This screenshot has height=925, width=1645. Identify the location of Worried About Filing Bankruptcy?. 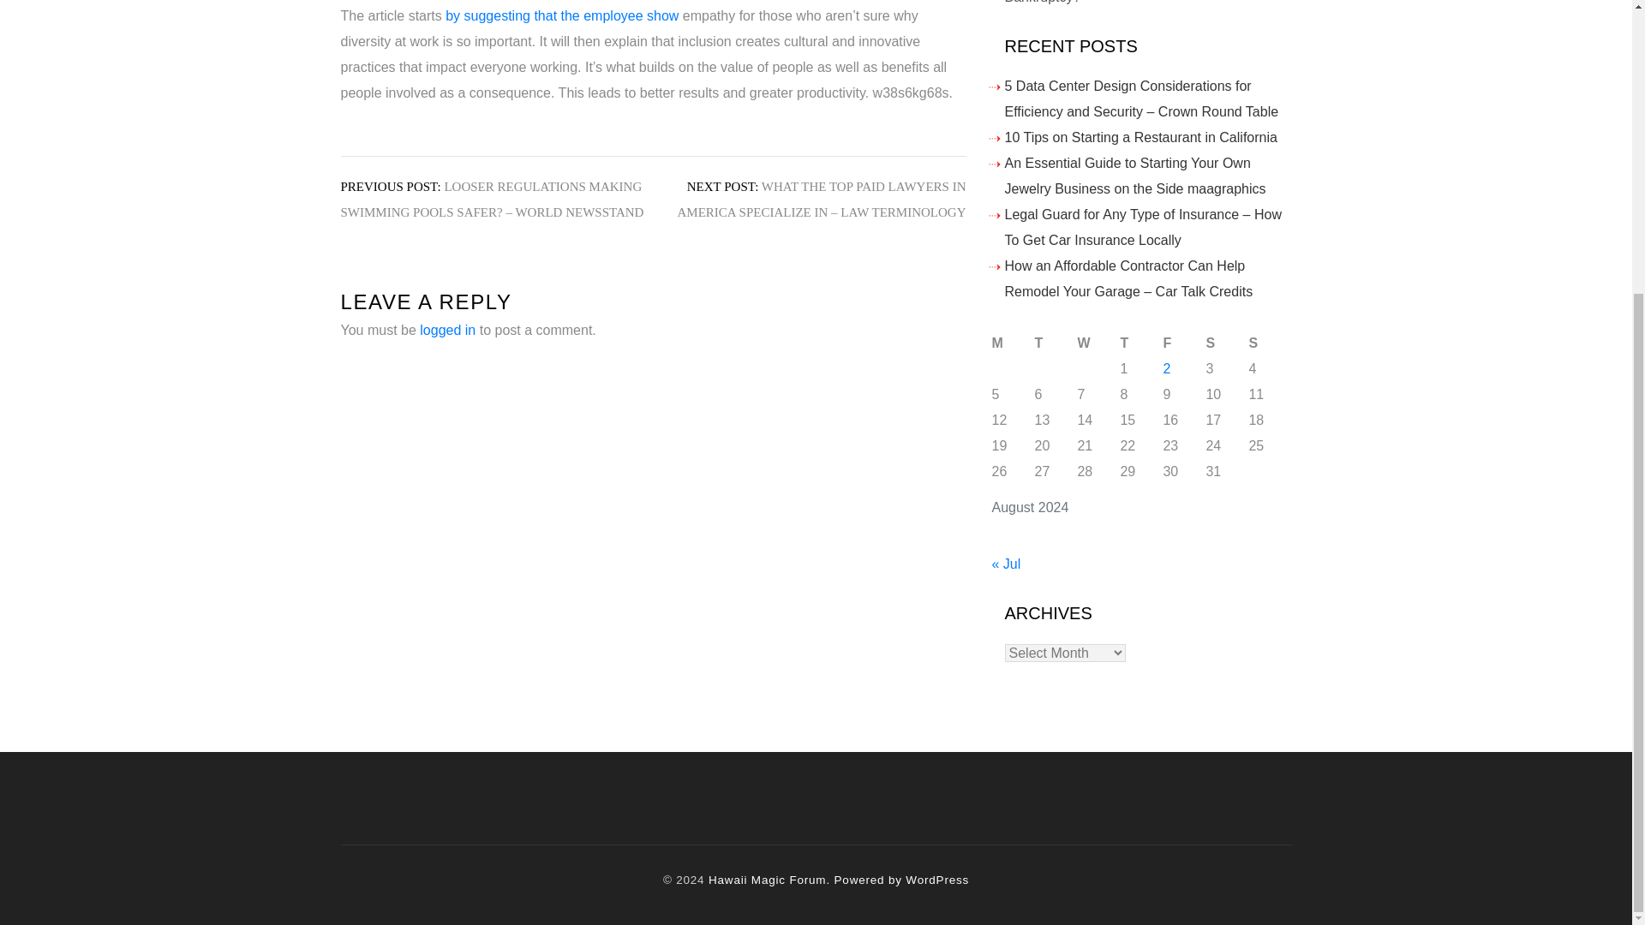
(1116, 2).